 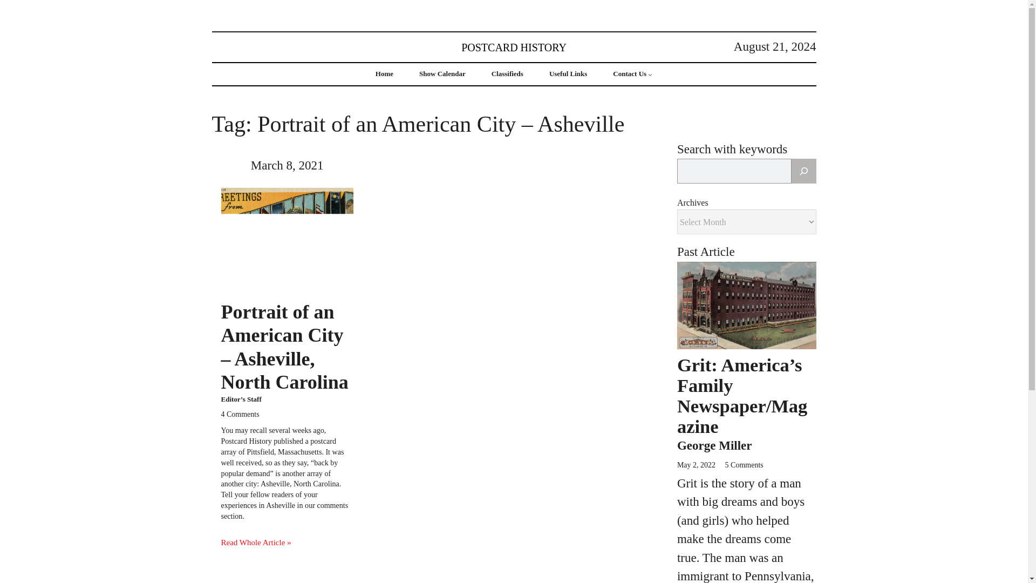 I want to click on Useful Links, so click(x=568, y=73).